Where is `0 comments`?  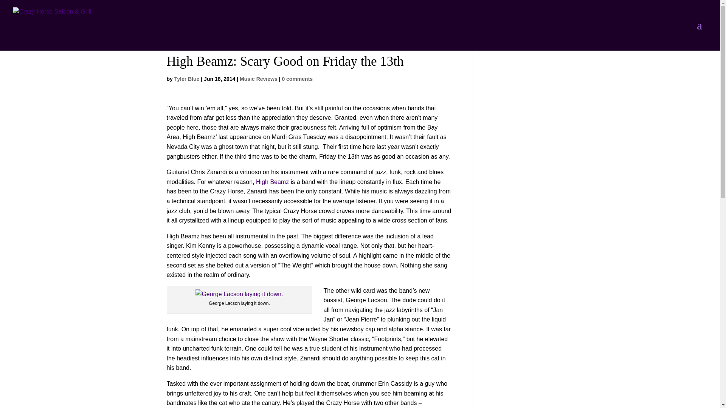 0 comments is located at coordinates (297, 79).